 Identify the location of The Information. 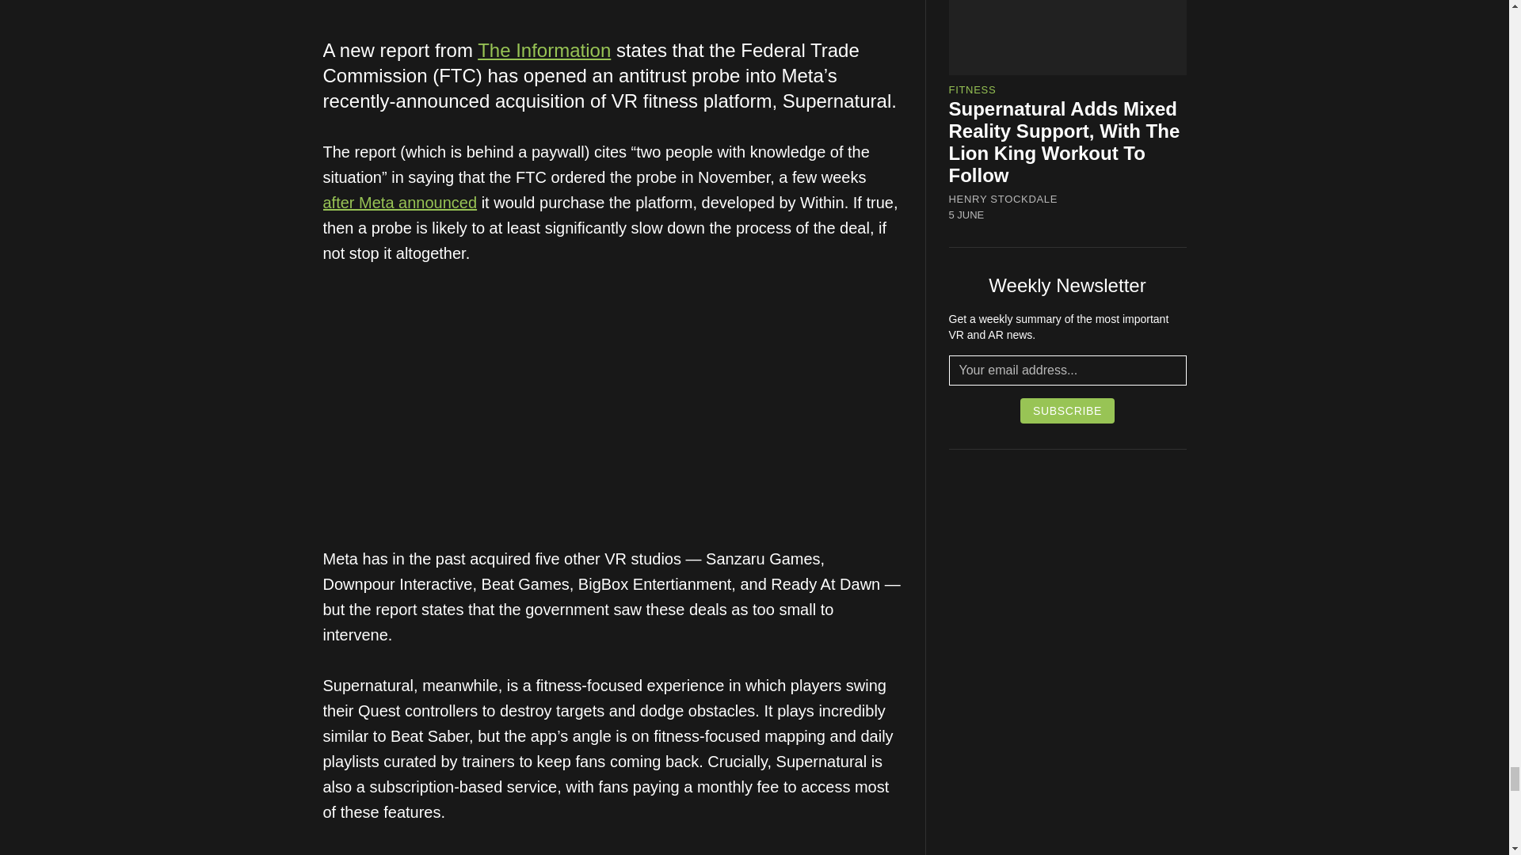
(543, 49).